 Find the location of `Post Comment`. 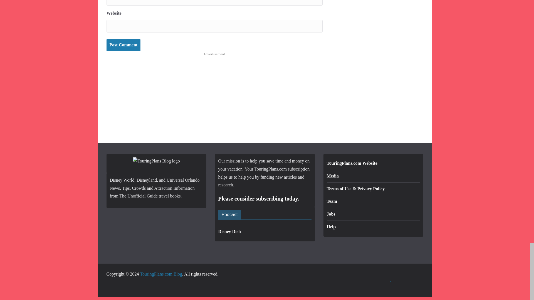

Post Comment is located at coordinates (123, 45).